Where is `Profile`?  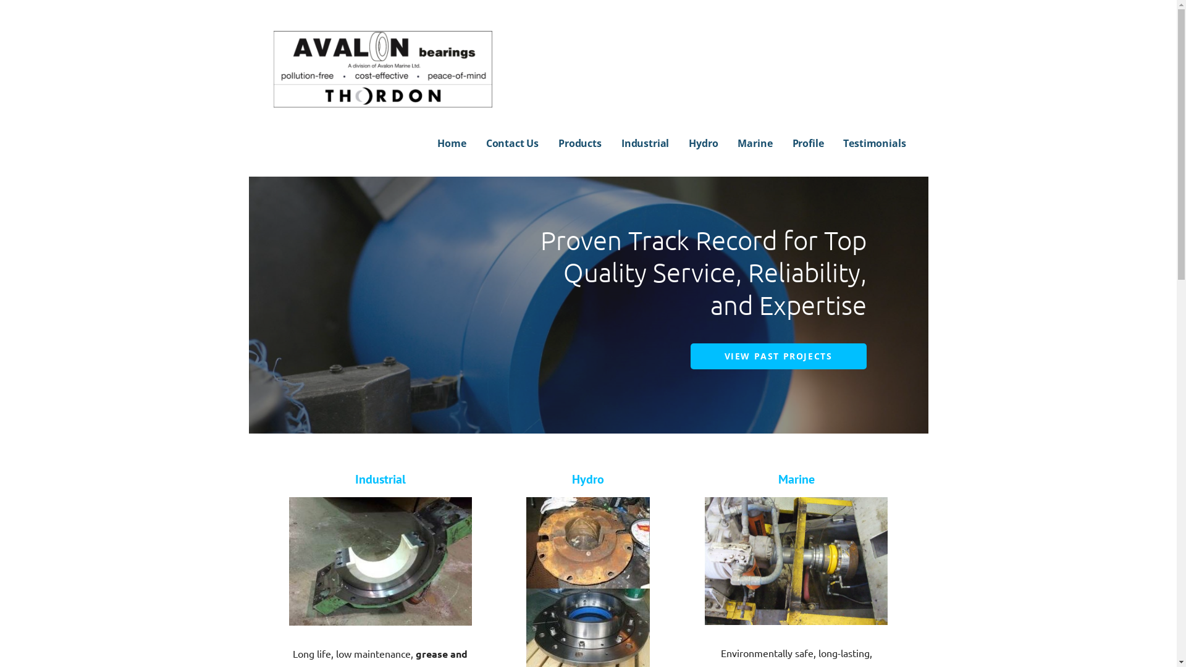
Profile is located at coordinates (808, 144).